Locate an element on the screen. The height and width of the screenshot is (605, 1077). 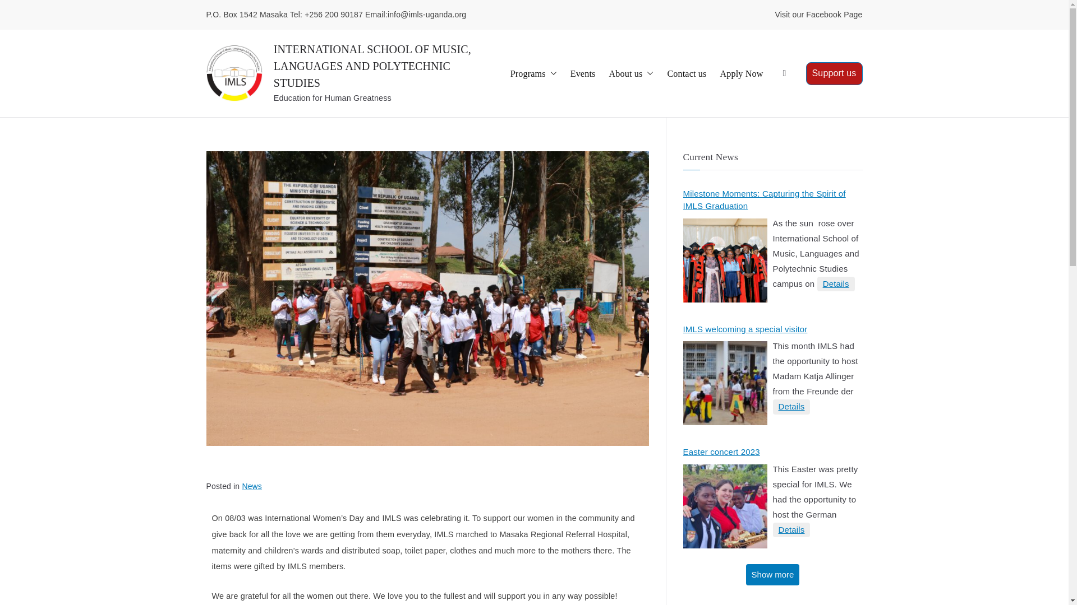
Milestone Moments: Capturing the Spirit of IMLS Graduation is located at coordinates (772, 200).